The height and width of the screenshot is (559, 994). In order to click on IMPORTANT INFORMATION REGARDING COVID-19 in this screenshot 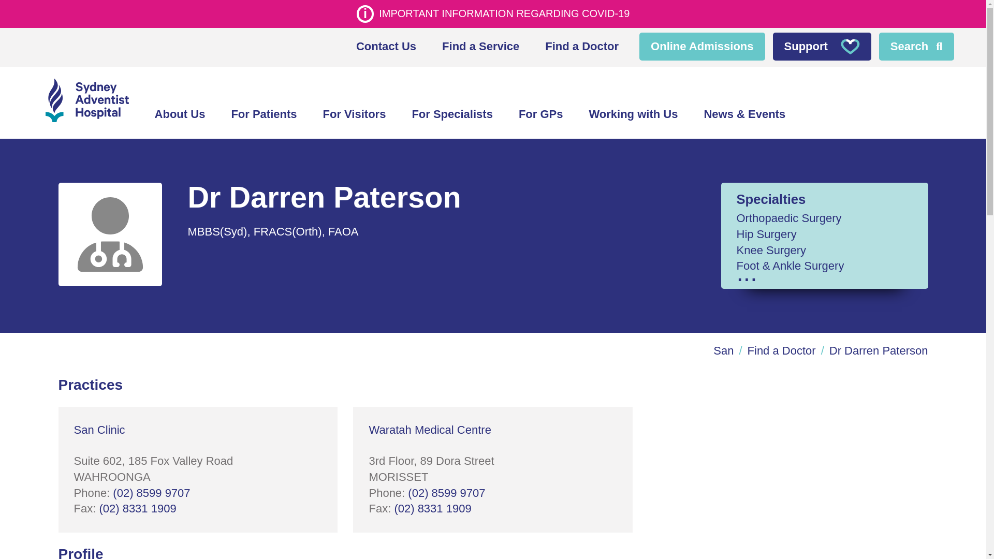, I will do `click(492, 13)`.